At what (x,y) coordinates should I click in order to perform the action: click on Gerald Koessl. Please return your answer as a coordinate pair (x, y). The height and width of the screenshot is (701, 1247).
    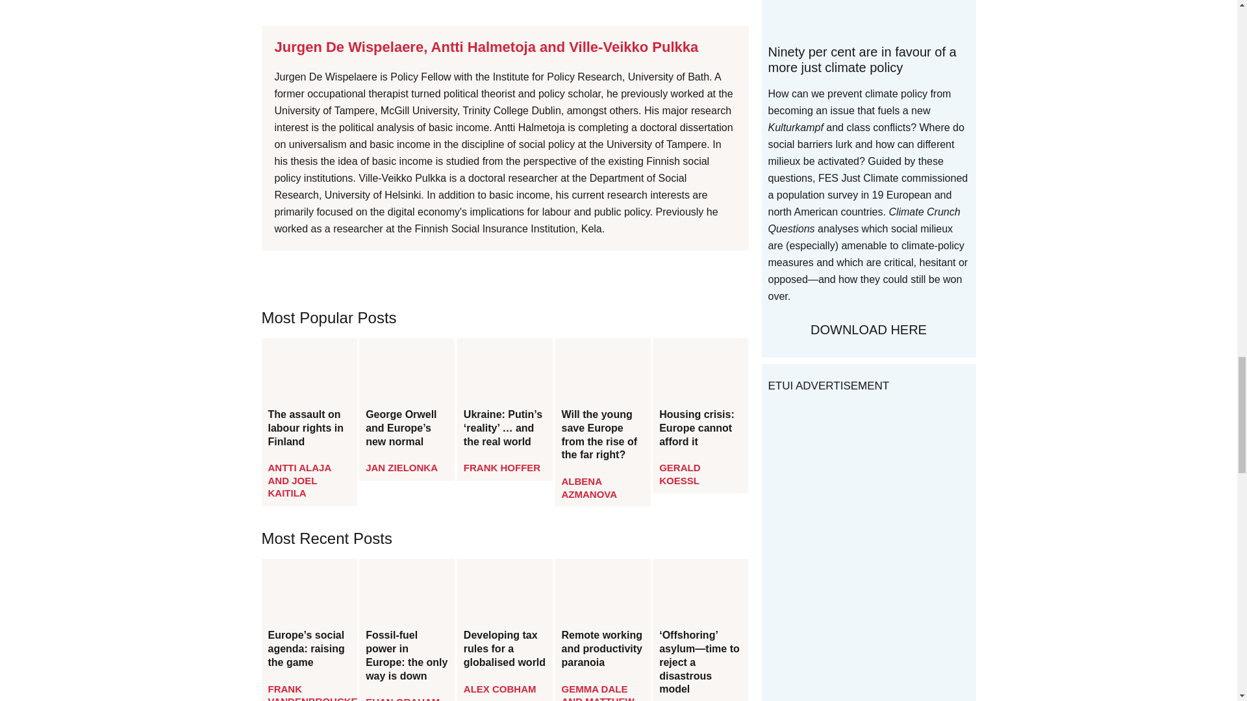
    Looking at the image, I should click on (679, 474).